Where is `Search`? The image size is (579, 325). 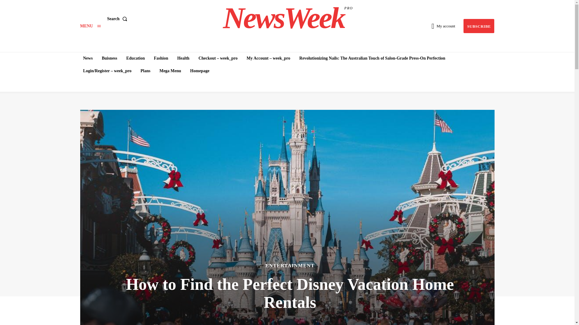
Search is located at coordinates (91, 26).